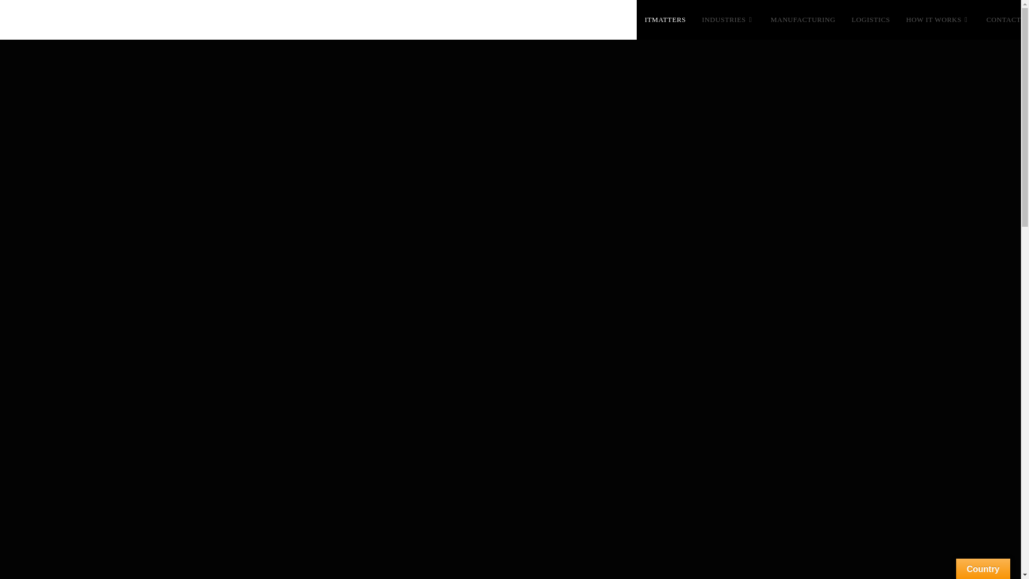  What do you see at coordinates (665, 20) in the screenshot?
I see `ITMATTERS` at bounding box center [665, 20].